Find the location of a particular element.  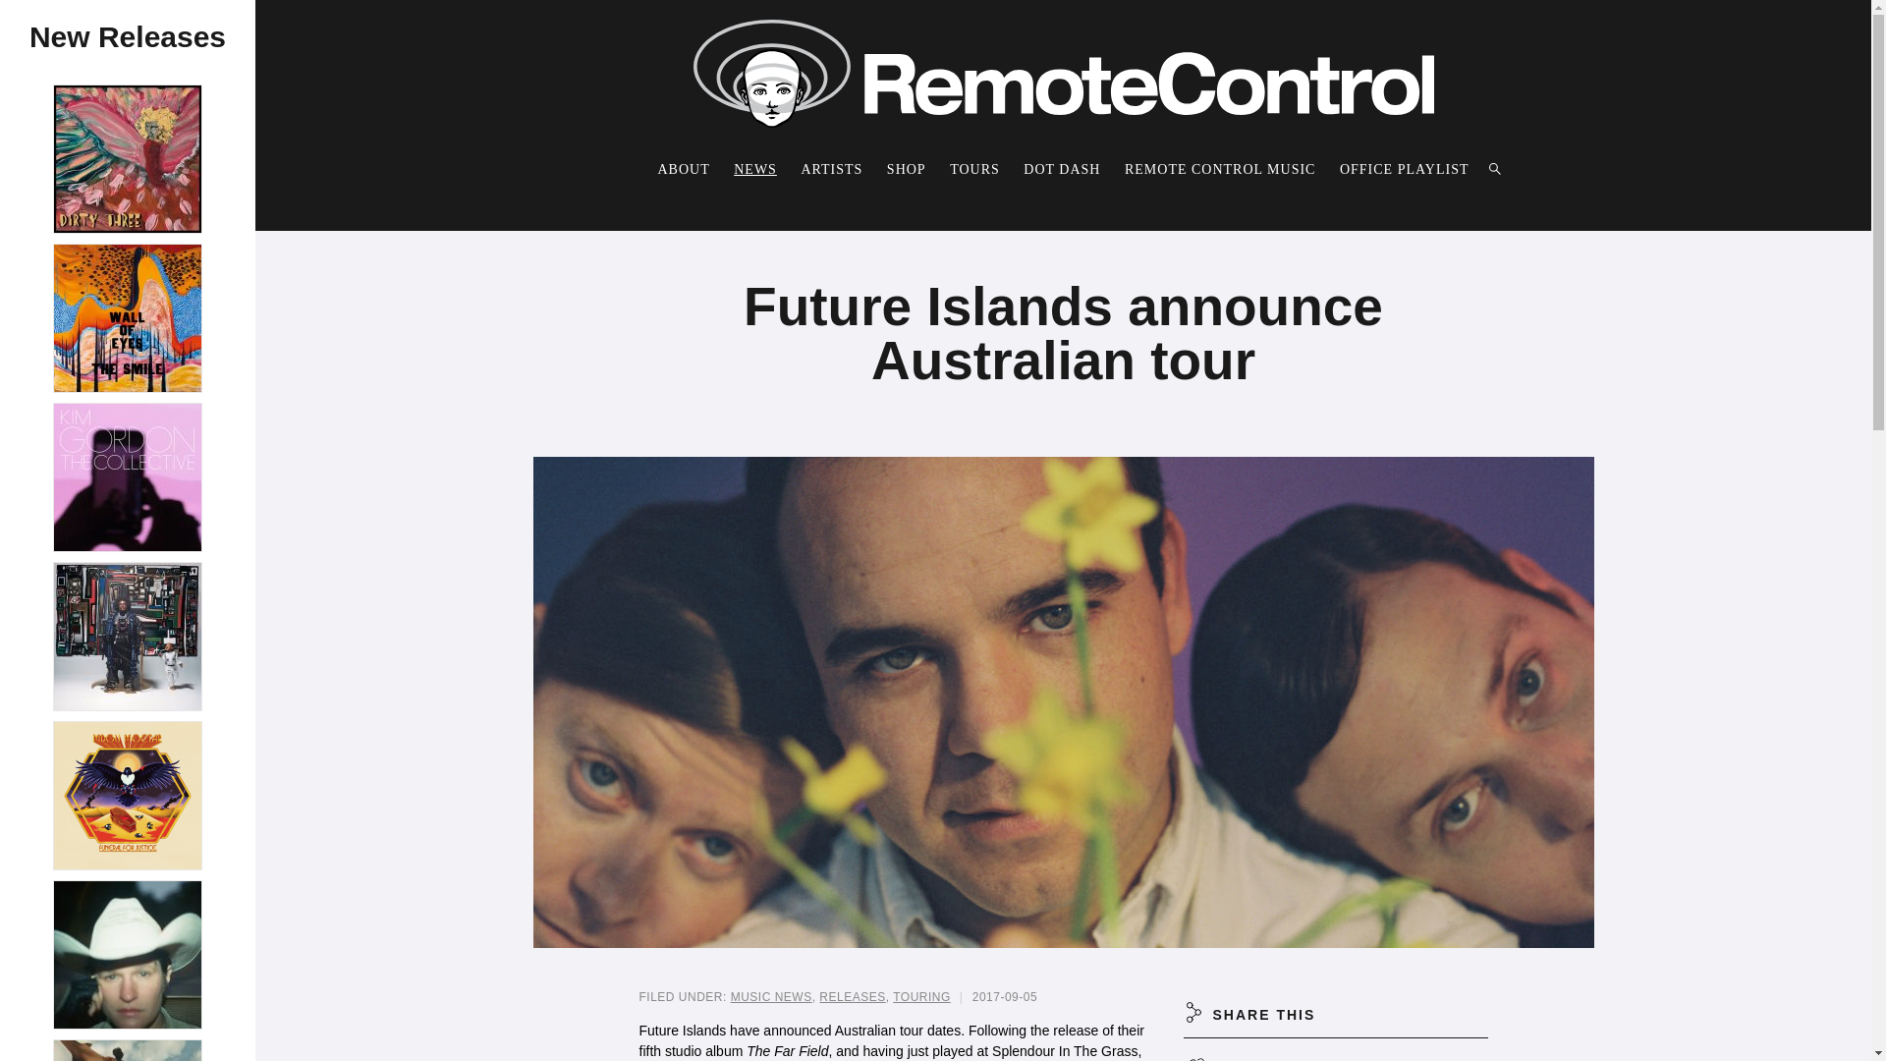

Mdou Moctar - Funeral For Justice is located at coordinates (128, 796).